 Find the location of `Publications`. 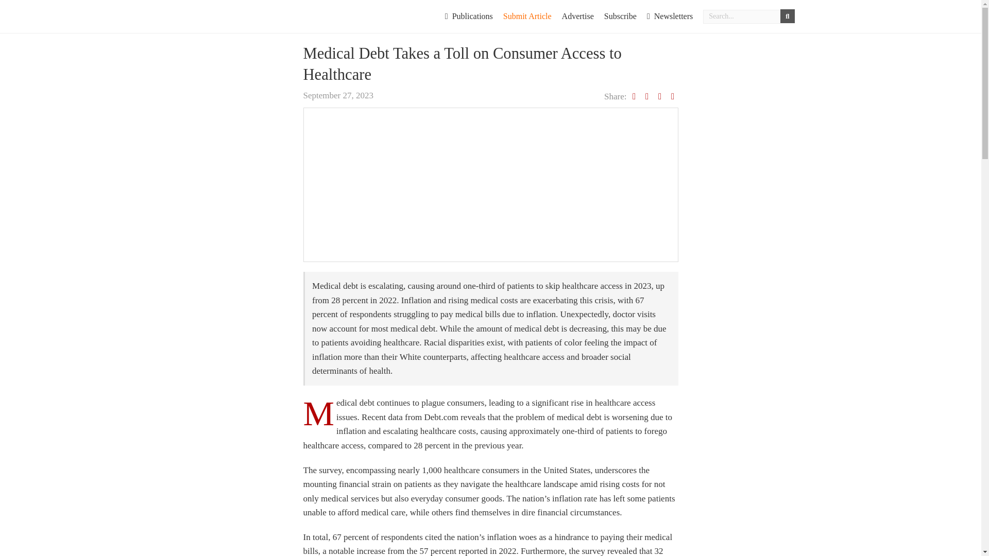

Publications is located at coordinates (469, 16).